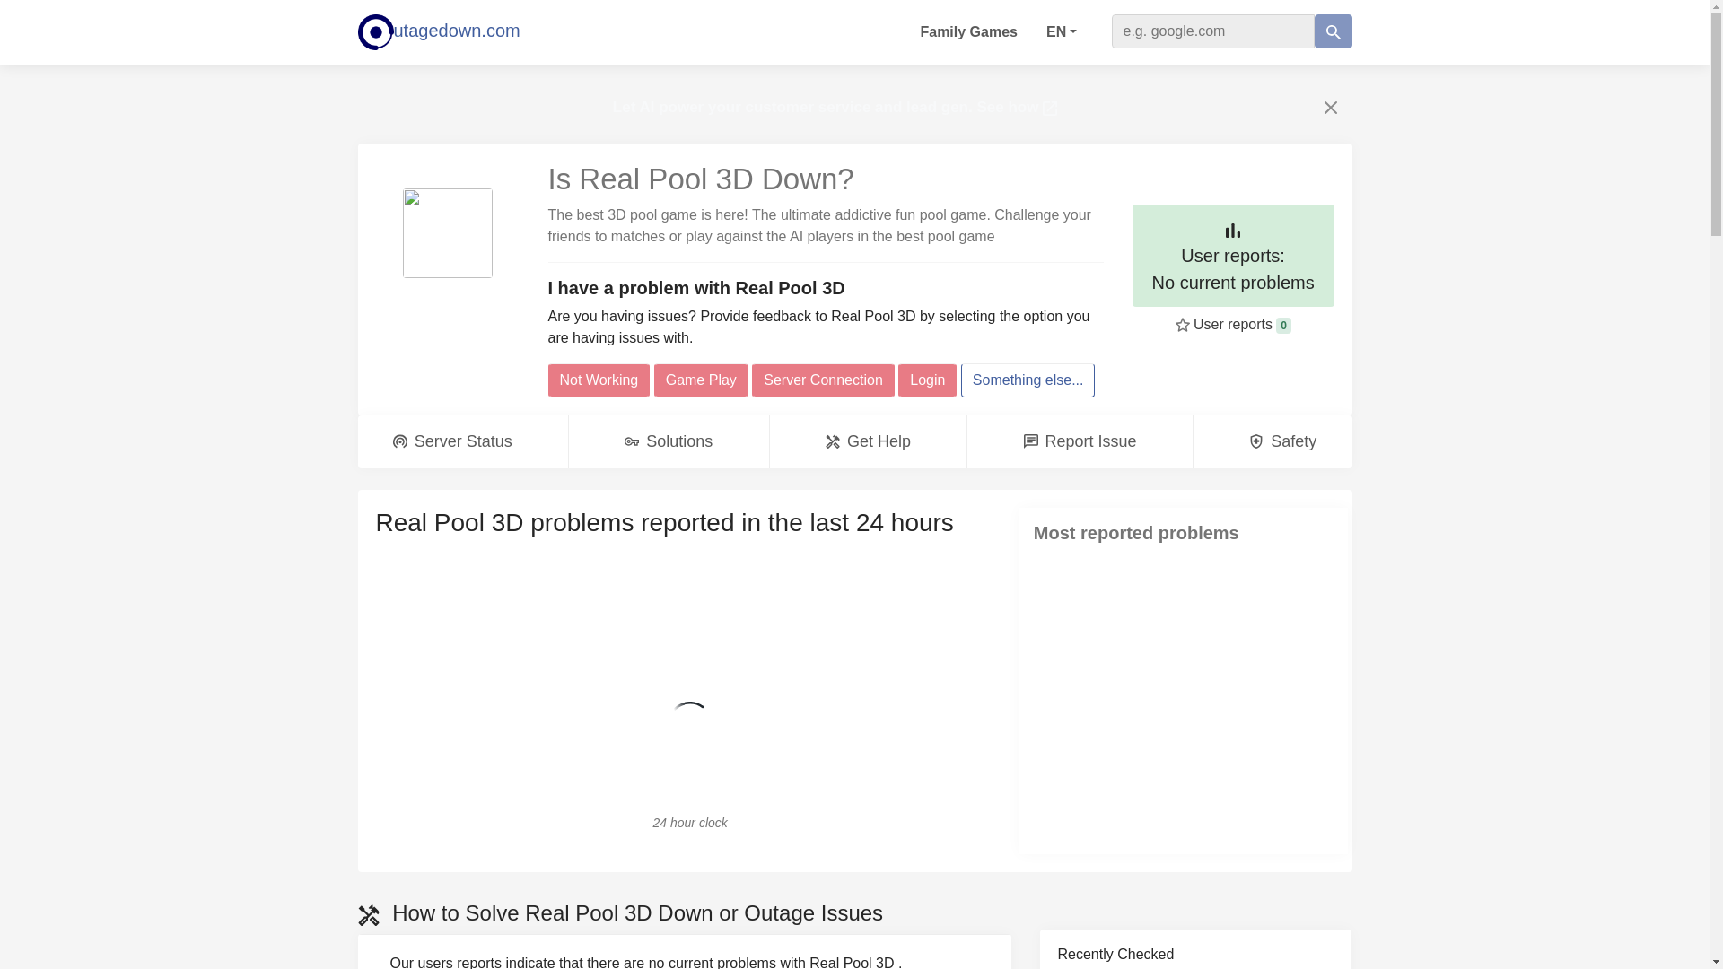  Describe the element at coordinates (701, 380) in the screenshot. I see `Server Status` at that location.